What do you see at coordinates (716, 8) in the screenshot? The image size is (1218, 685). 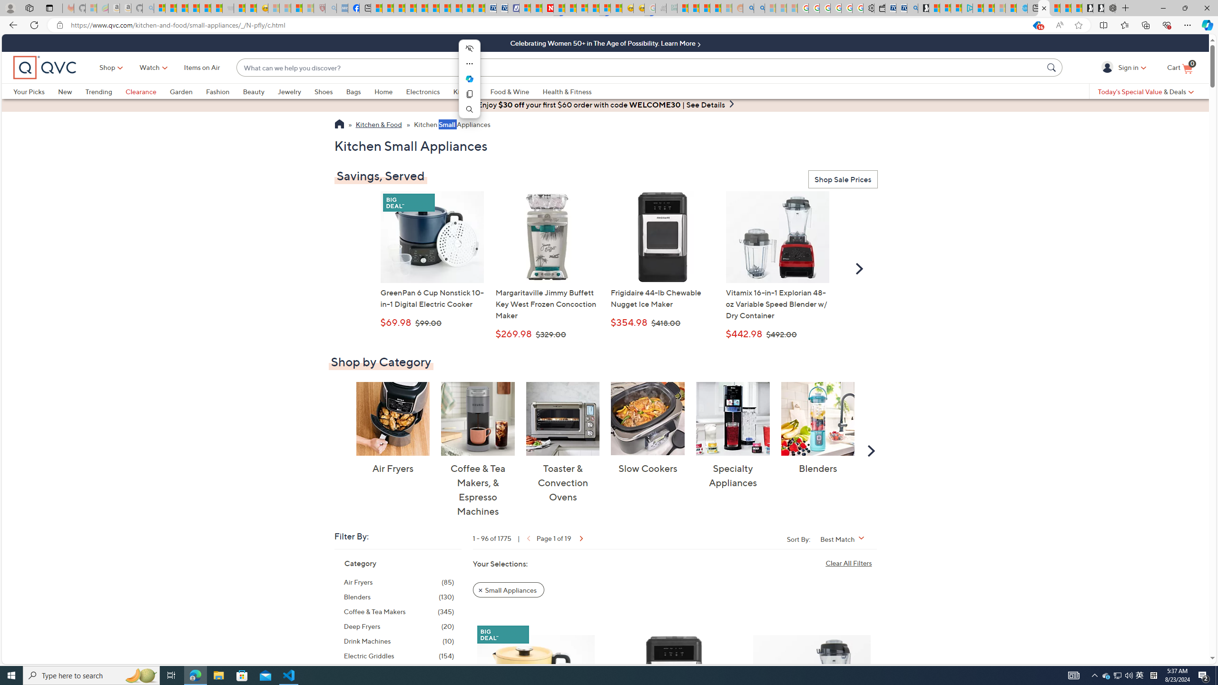 I see `Student Loan Update: Forgiveness Program Ends This Month` at bounding box center [716, 8].